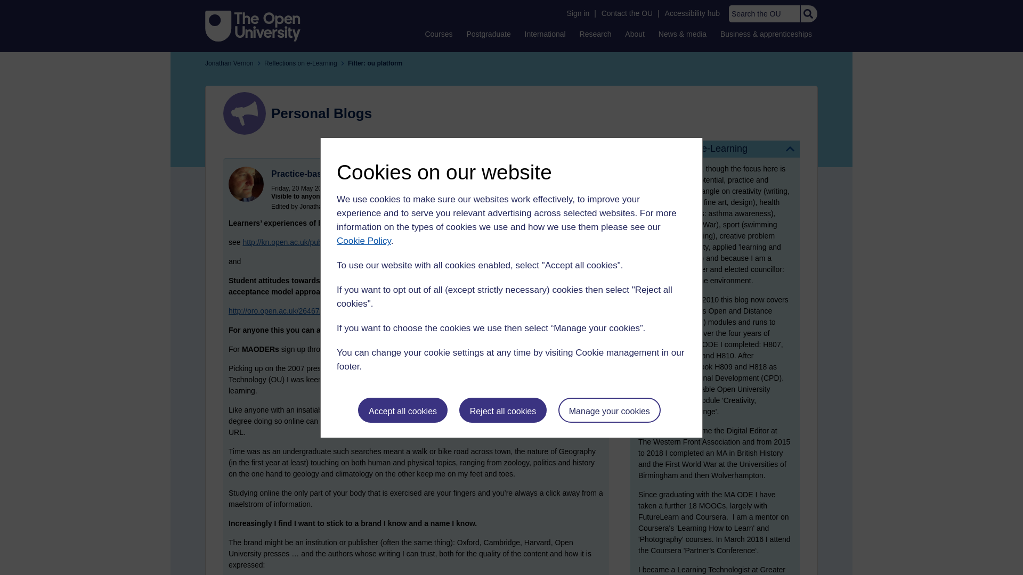  Describe the element at coordinates (808, 14) in the screenshot. I see `Search` at that location.